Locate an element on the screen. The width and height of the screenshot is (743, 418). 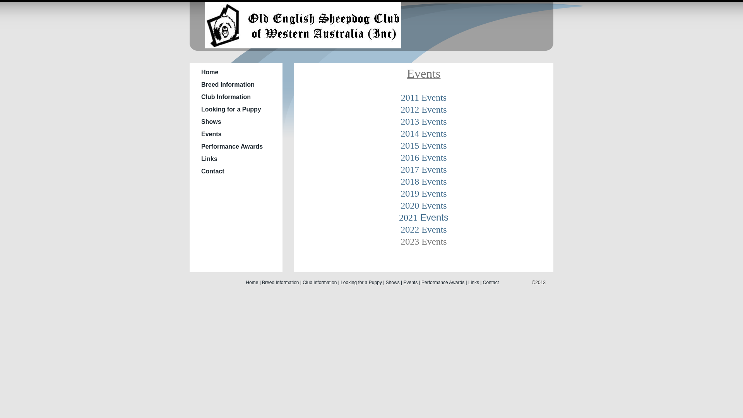
Home is located at coordinates (252, 283).